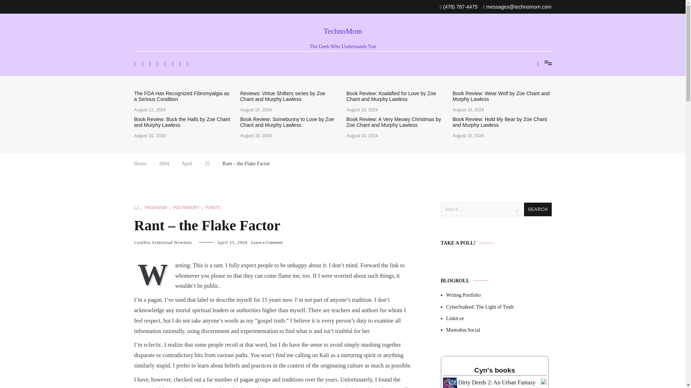  What do you see at coordinates (140, 164) in the screenshot?
I see `Home` at bounding box center [140, 164].